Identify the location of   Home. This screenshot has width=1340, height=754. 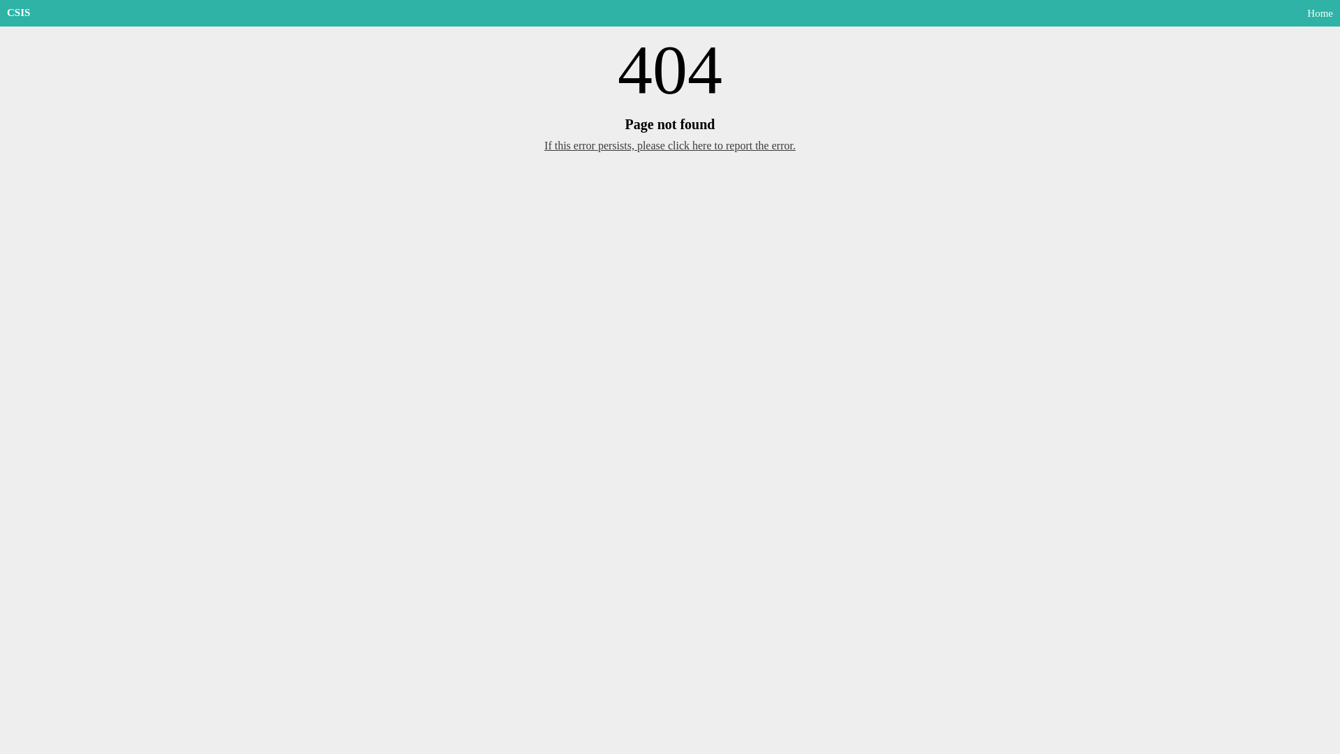
(1318, 13).